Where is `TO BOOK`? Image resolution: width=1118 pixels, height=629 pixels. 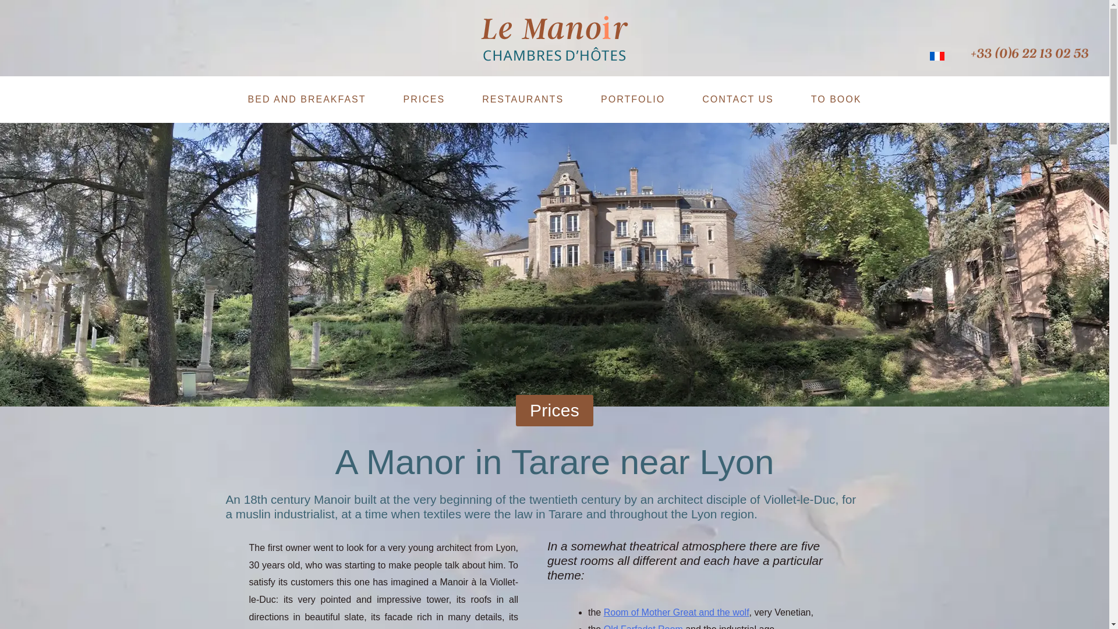 TO BOOK is located at coordinates (836, 99).